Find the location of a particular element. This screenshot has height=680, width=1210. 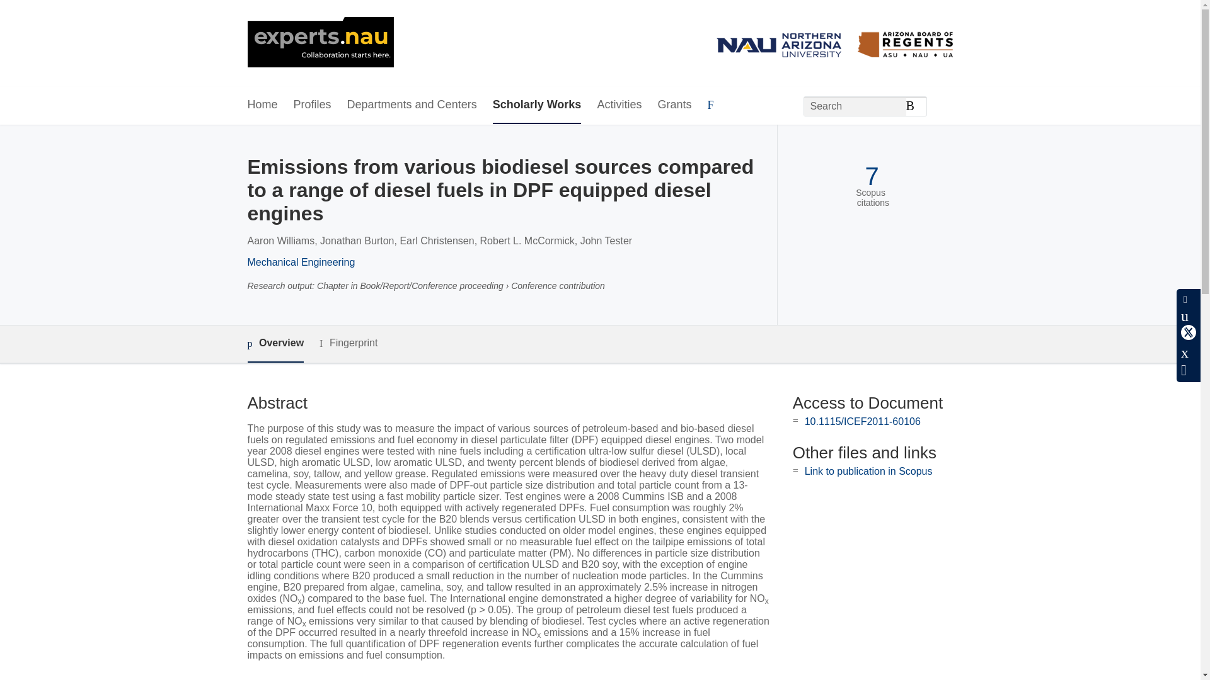

Departments and Centers is located at coordinates (412, 105).